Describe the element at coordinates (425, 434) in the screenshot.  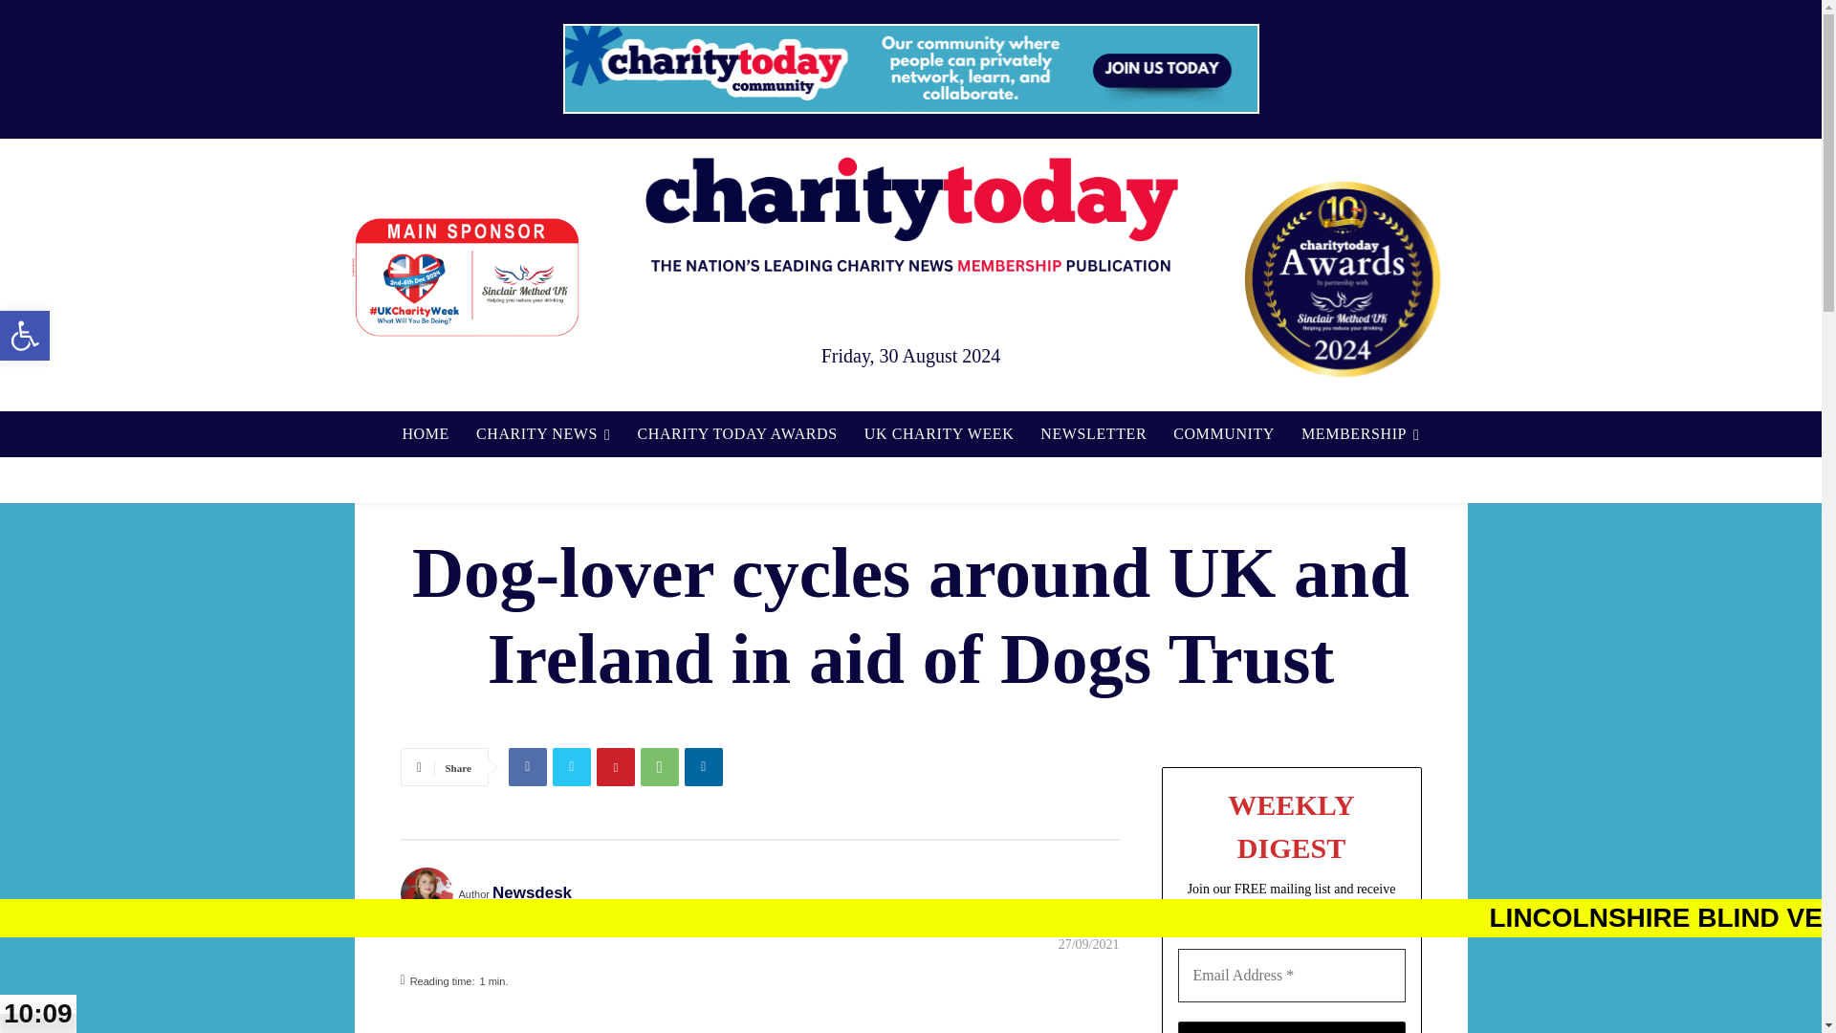
I see `HOME` at that location.